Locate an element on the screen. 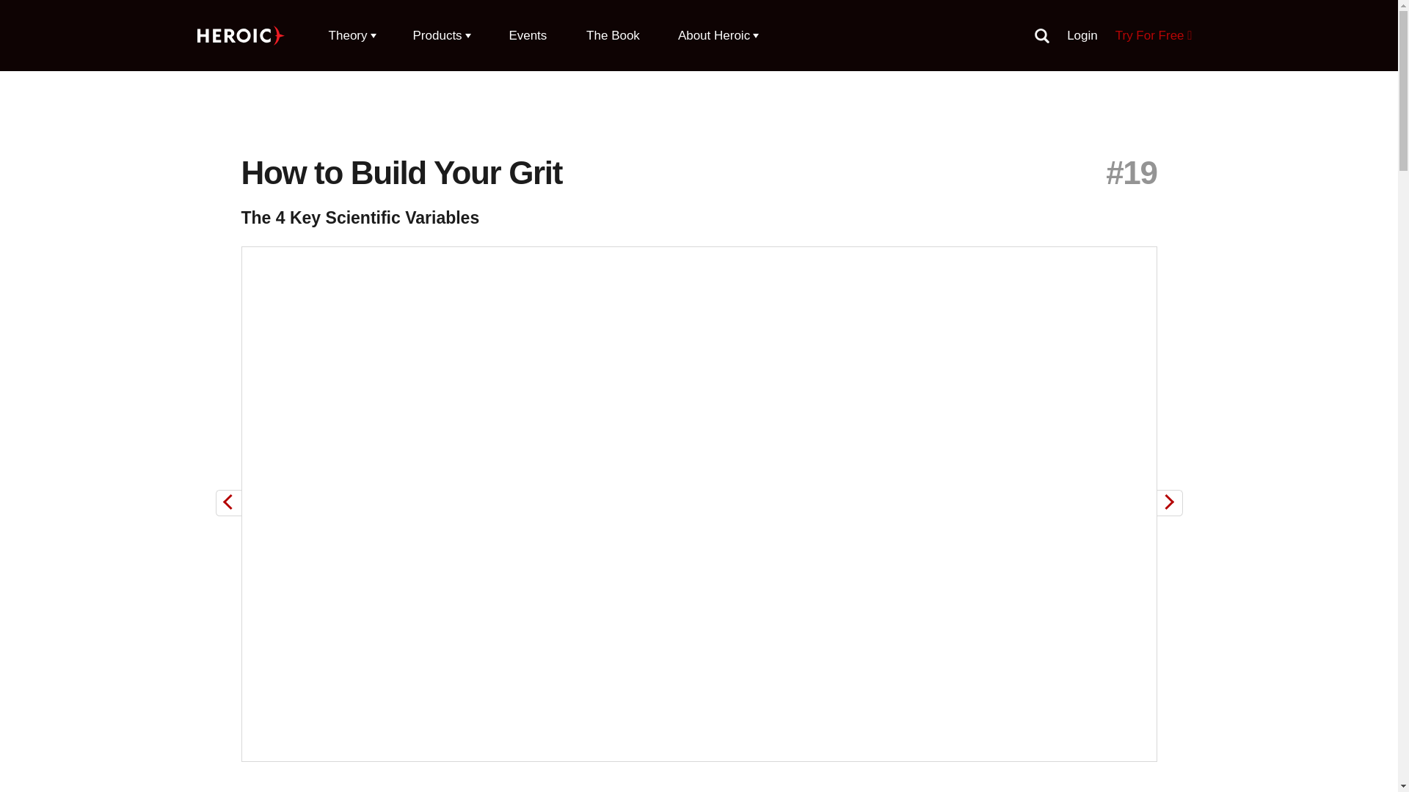 The height and width of the screenshot is (792, 1409). Search is located at coordinates (1042, 35).